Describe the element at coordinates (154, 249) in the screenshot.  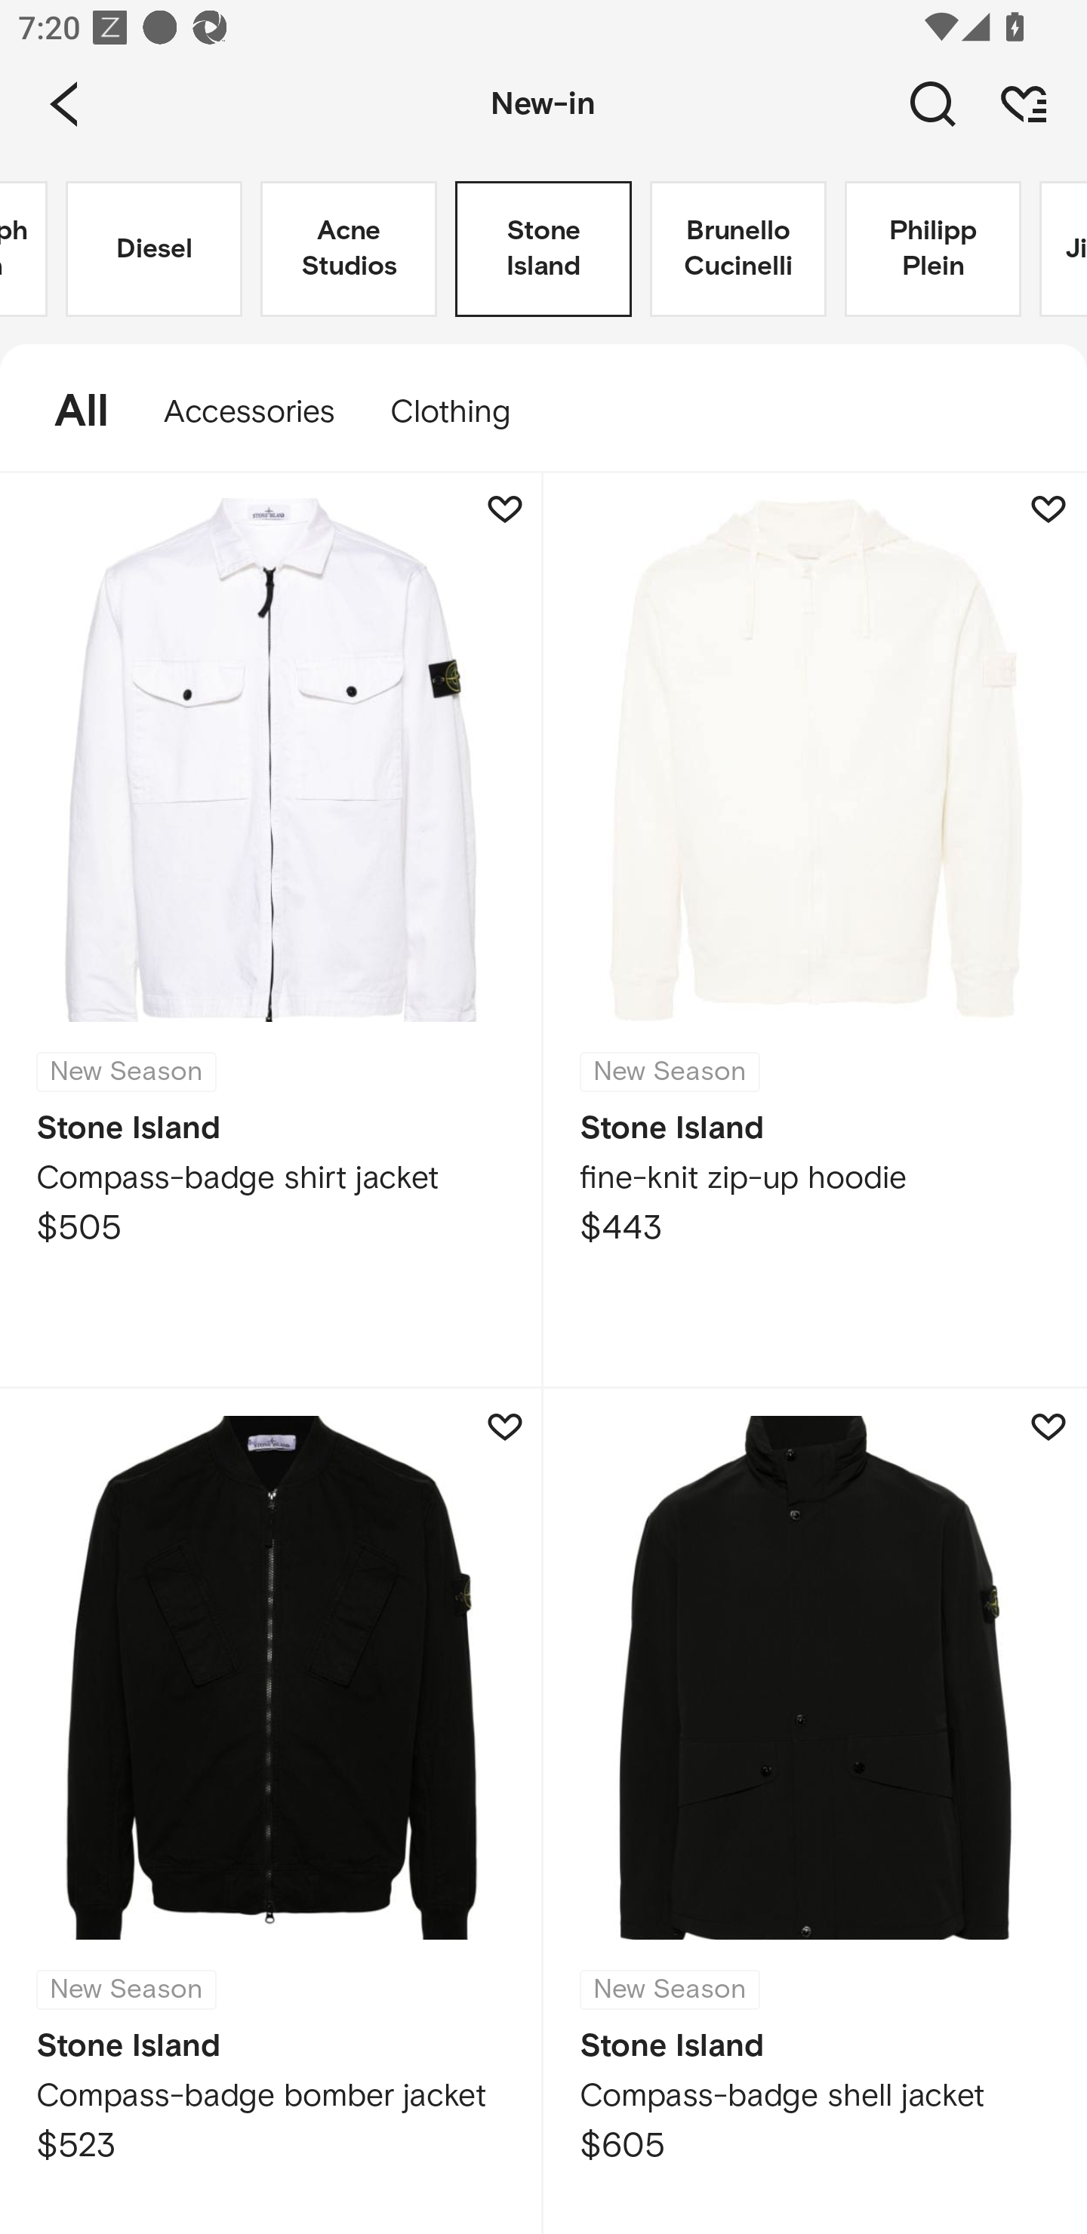
I see `Diesel` at that location.